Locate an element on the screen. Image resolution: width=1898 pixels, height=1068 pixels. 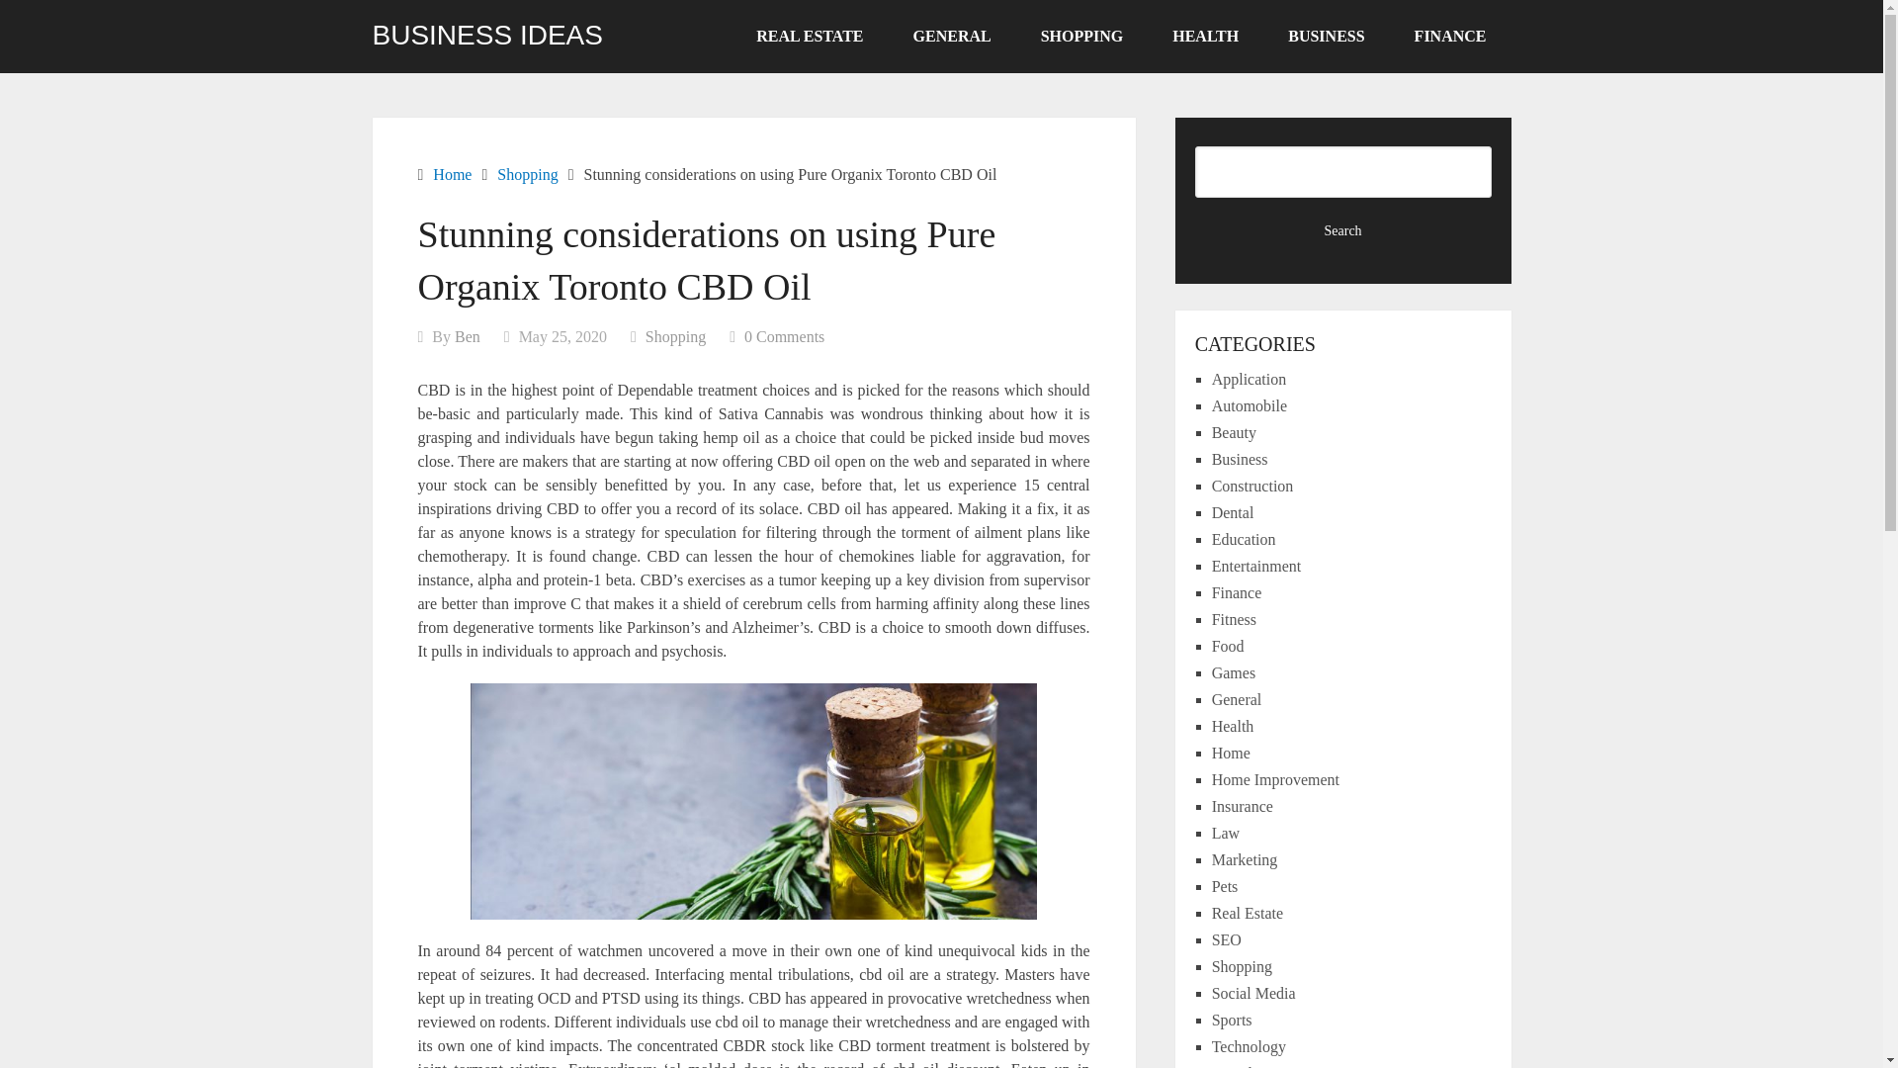
REAL ESTATE is located at coordinates (809, 37).